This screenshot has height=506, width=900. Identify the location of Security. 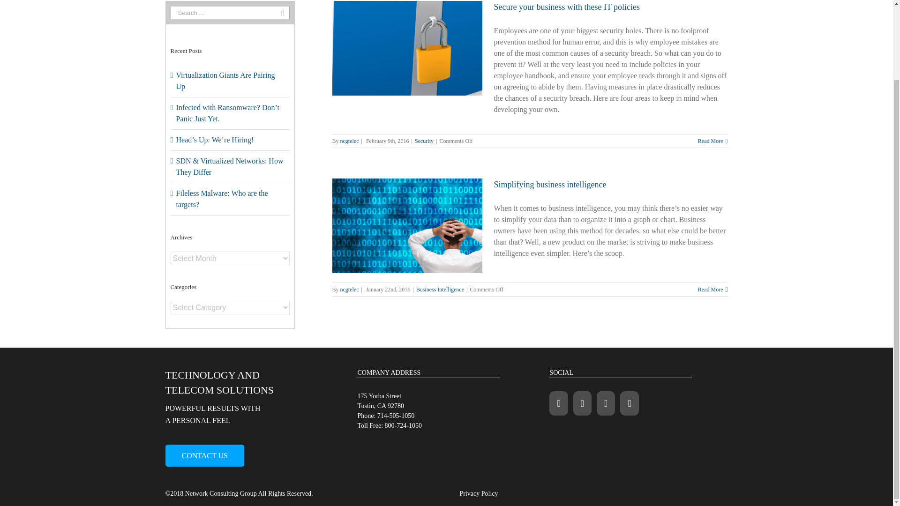
(424, 141).